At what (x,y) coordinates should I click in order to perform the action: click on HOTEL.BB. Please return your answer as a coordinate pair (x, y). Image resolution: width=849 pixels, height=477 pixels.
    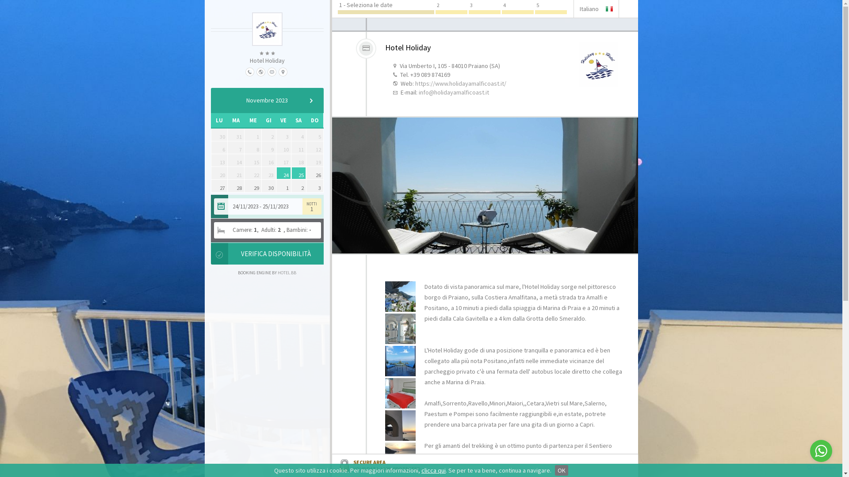
    Looking at the image, I should click on (287, 273).